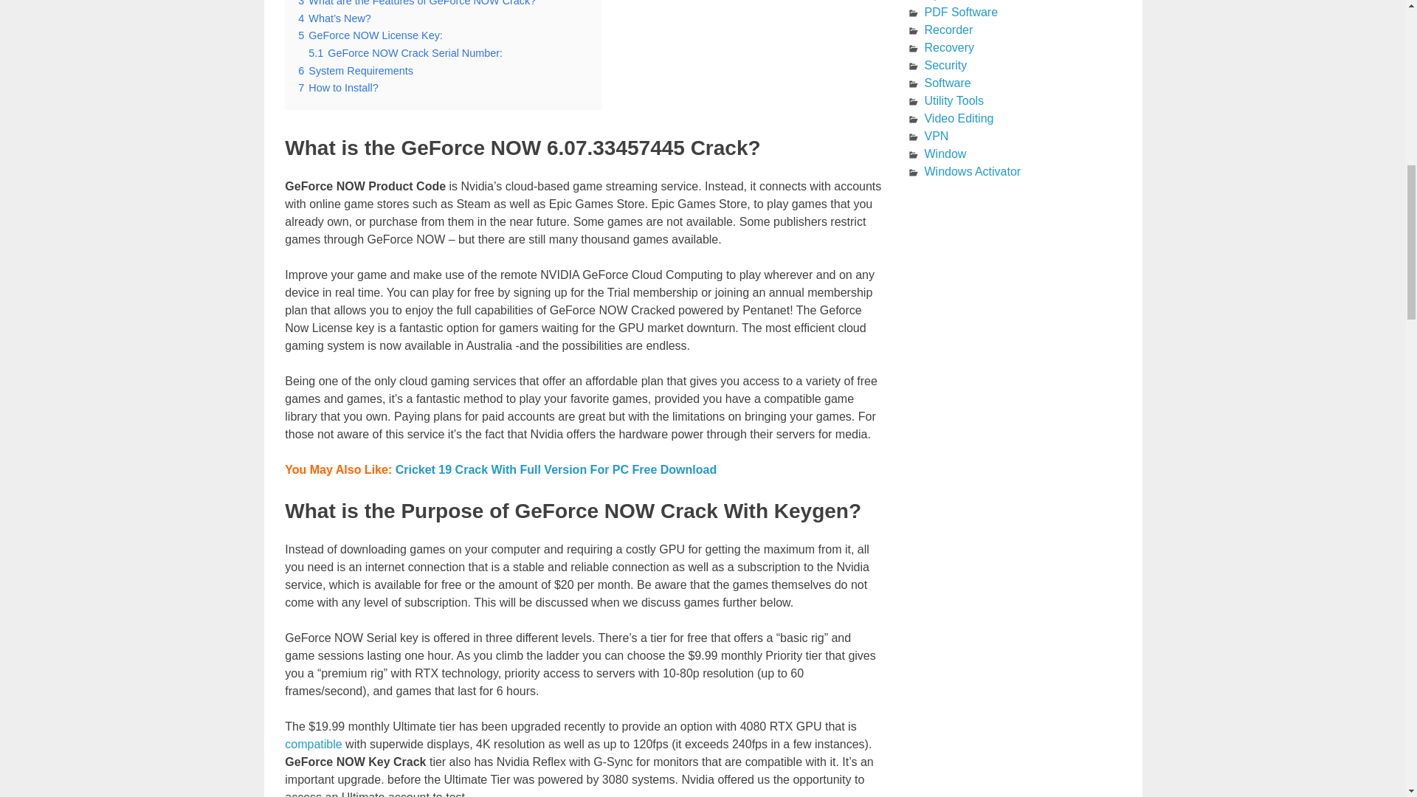  What do you see at coordinates (313, 744) in the screenshot?
I see `compatible` at bounding box center [313, 744].